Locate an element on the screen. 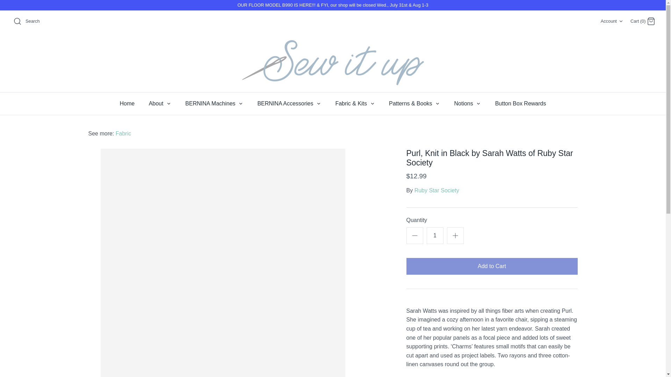  Toggle menu is located at coordinates (478, 103).